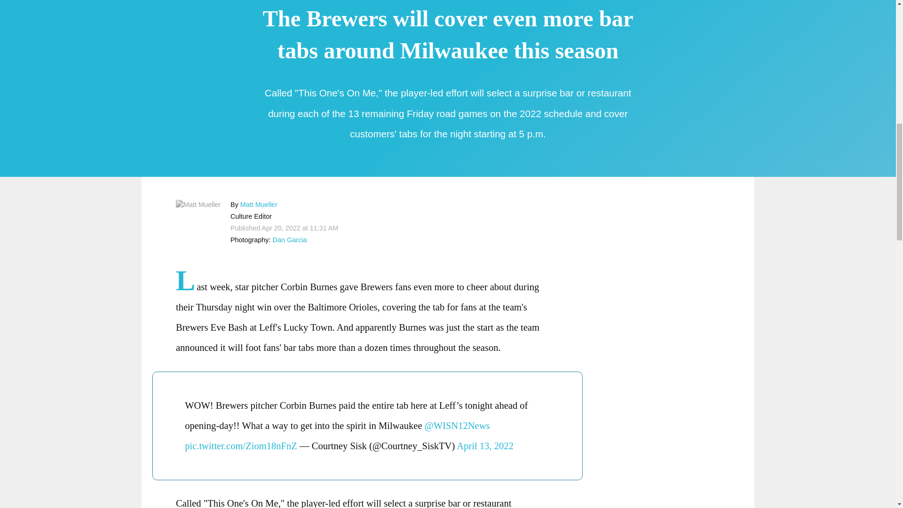 The width and height of the screenshot is (903, 508). Describe the element at coordinates (485, 446) in the screenshot. I see `April 13, 2022` at that location.